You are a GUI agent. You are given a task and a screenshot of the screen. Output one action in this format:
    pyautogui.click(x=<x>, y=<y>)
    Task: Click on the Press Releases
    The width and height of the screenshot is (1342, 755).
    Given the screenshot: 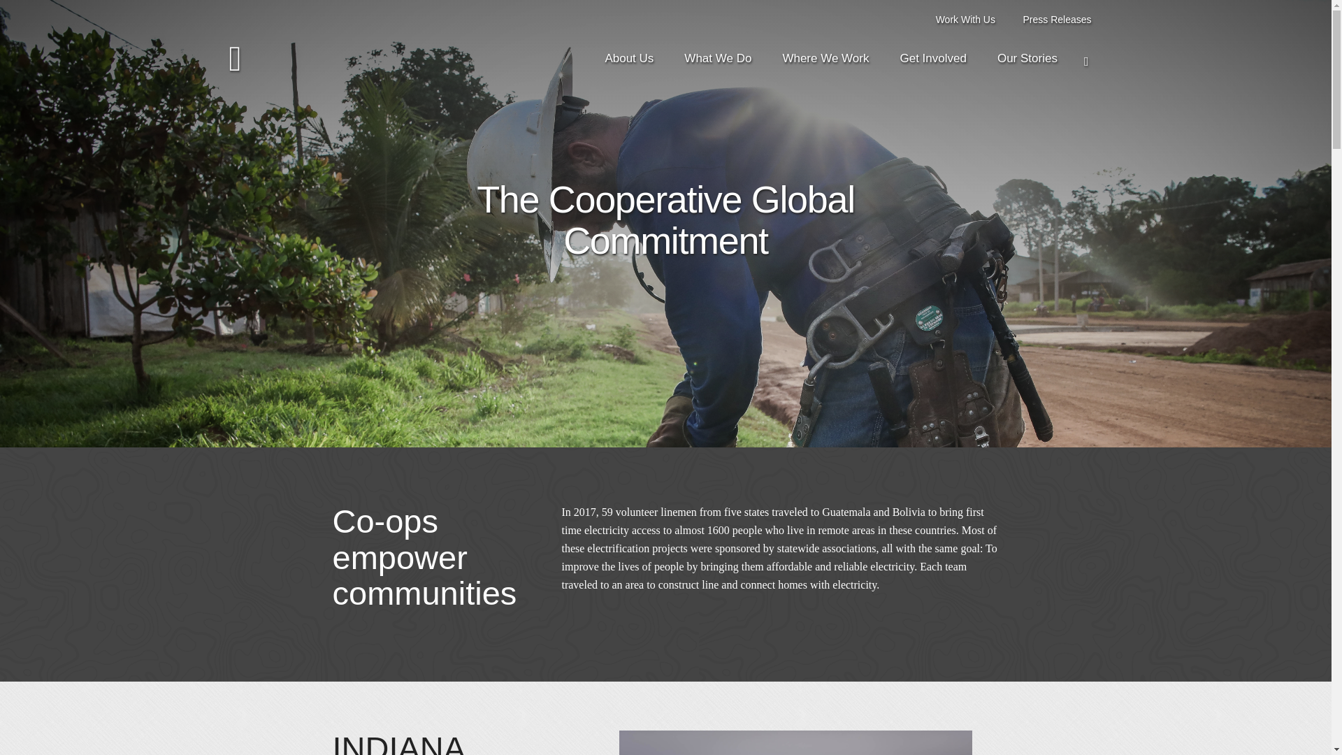 What is the action you would take?
    pyautogui.click(x=1057, y=20)
    